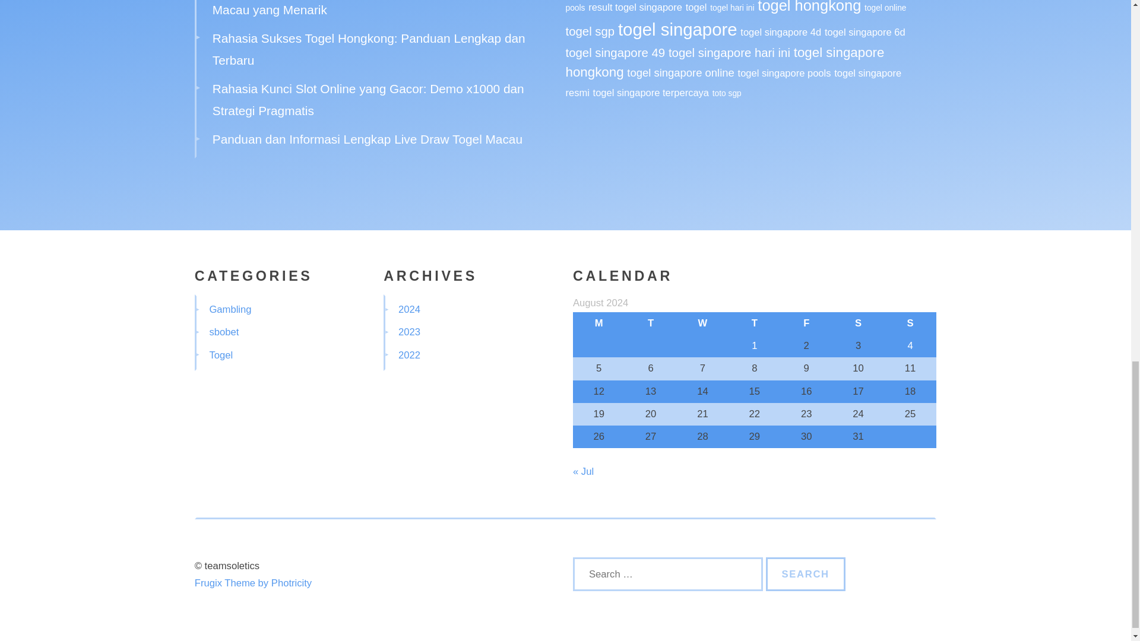 This screenshot has height=641, width=1140. What do you see at coordinates (702, 323) in the screenshot?
I see `Wednesday` at bounding box center [702, 323].